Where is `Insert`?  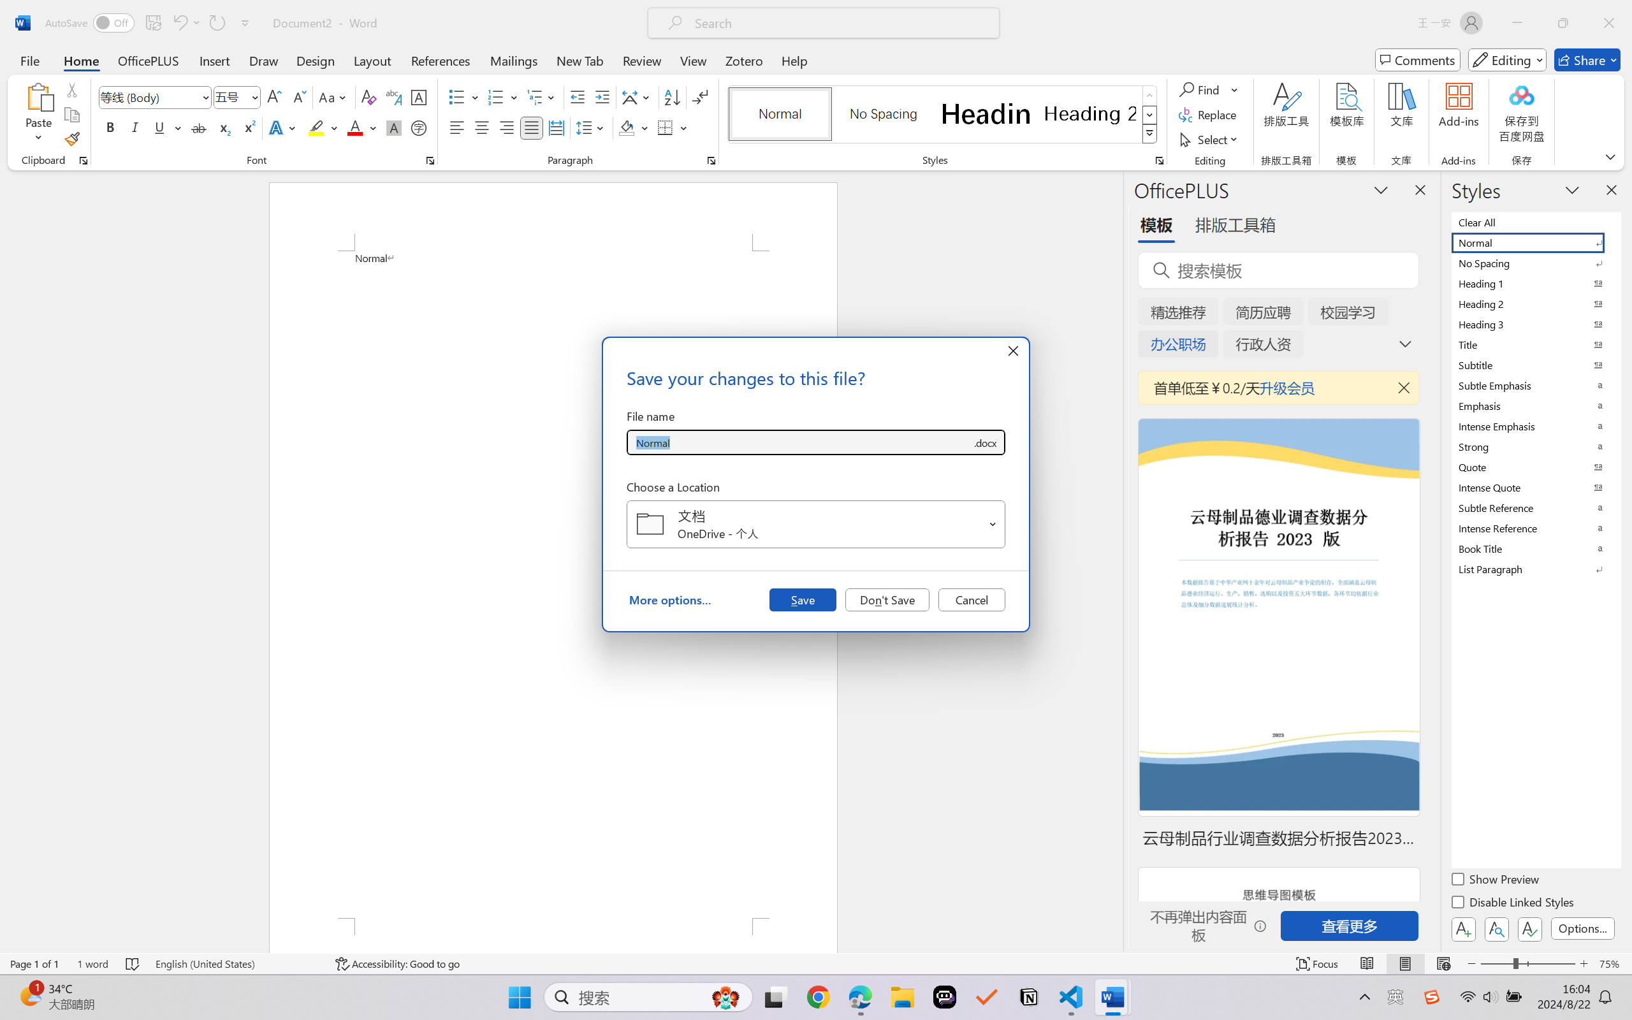 Insert is located at coordinates (214, 60).